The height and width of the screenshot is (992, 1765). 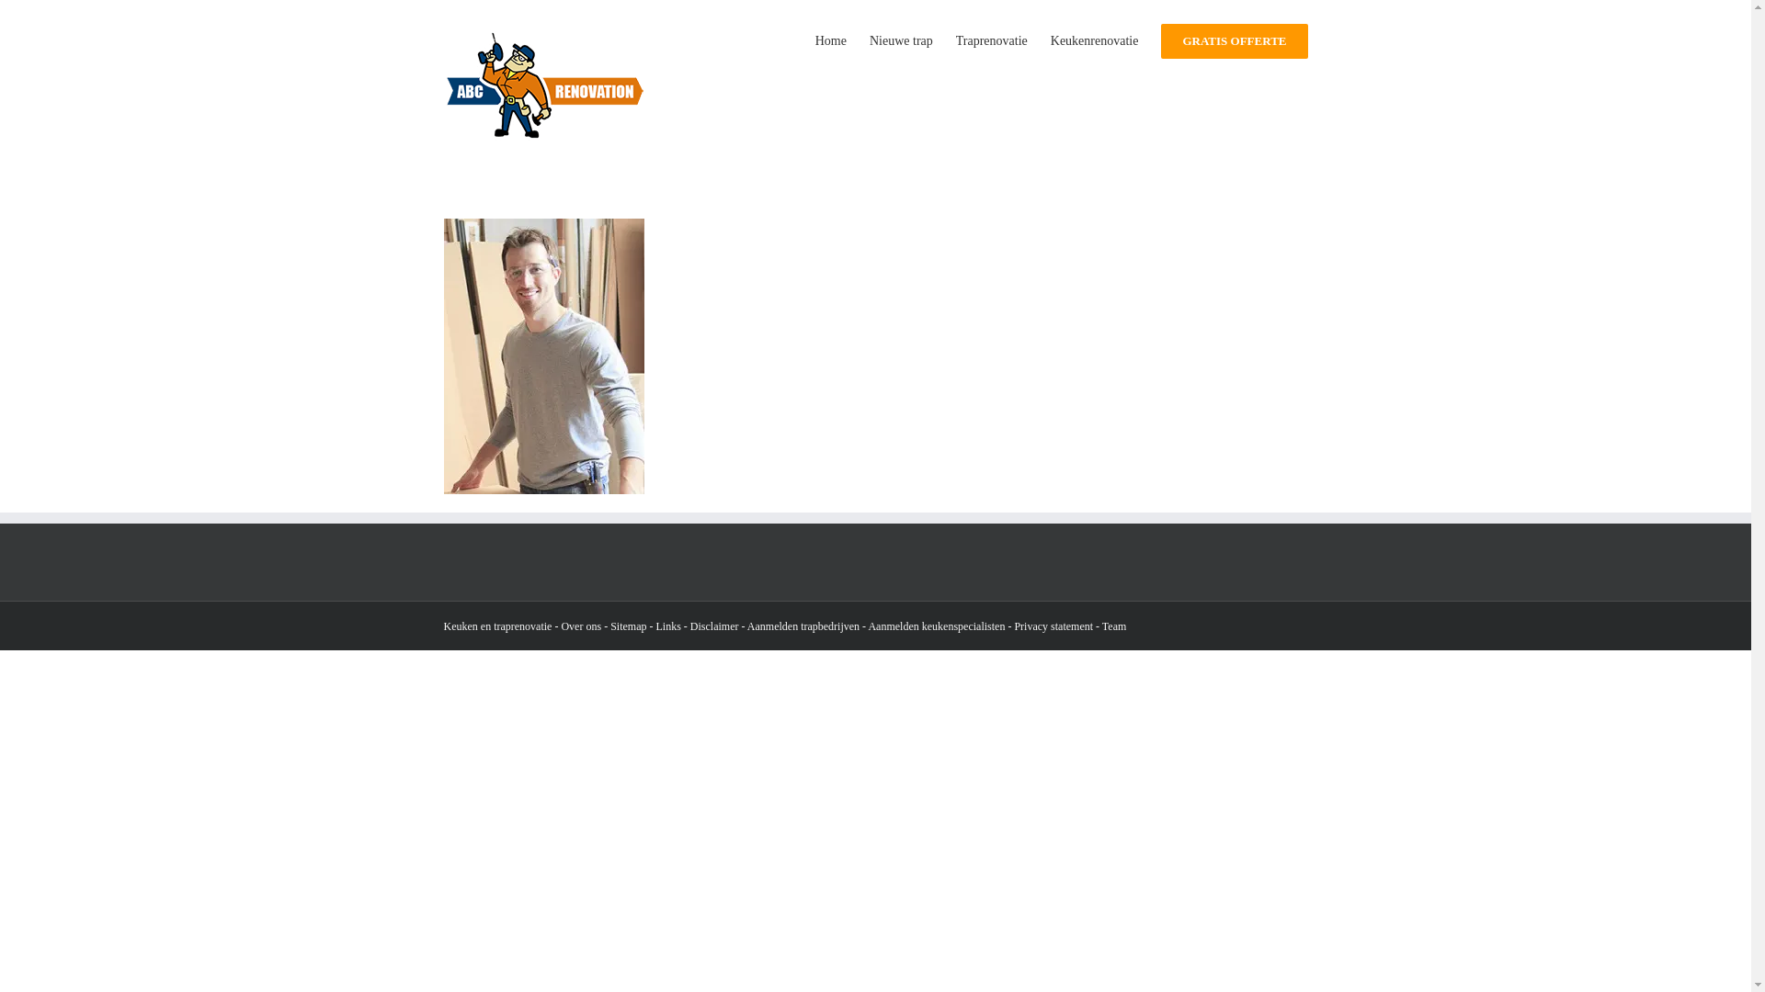 I want to click on Disclaimer, so click(x=715, y=626).